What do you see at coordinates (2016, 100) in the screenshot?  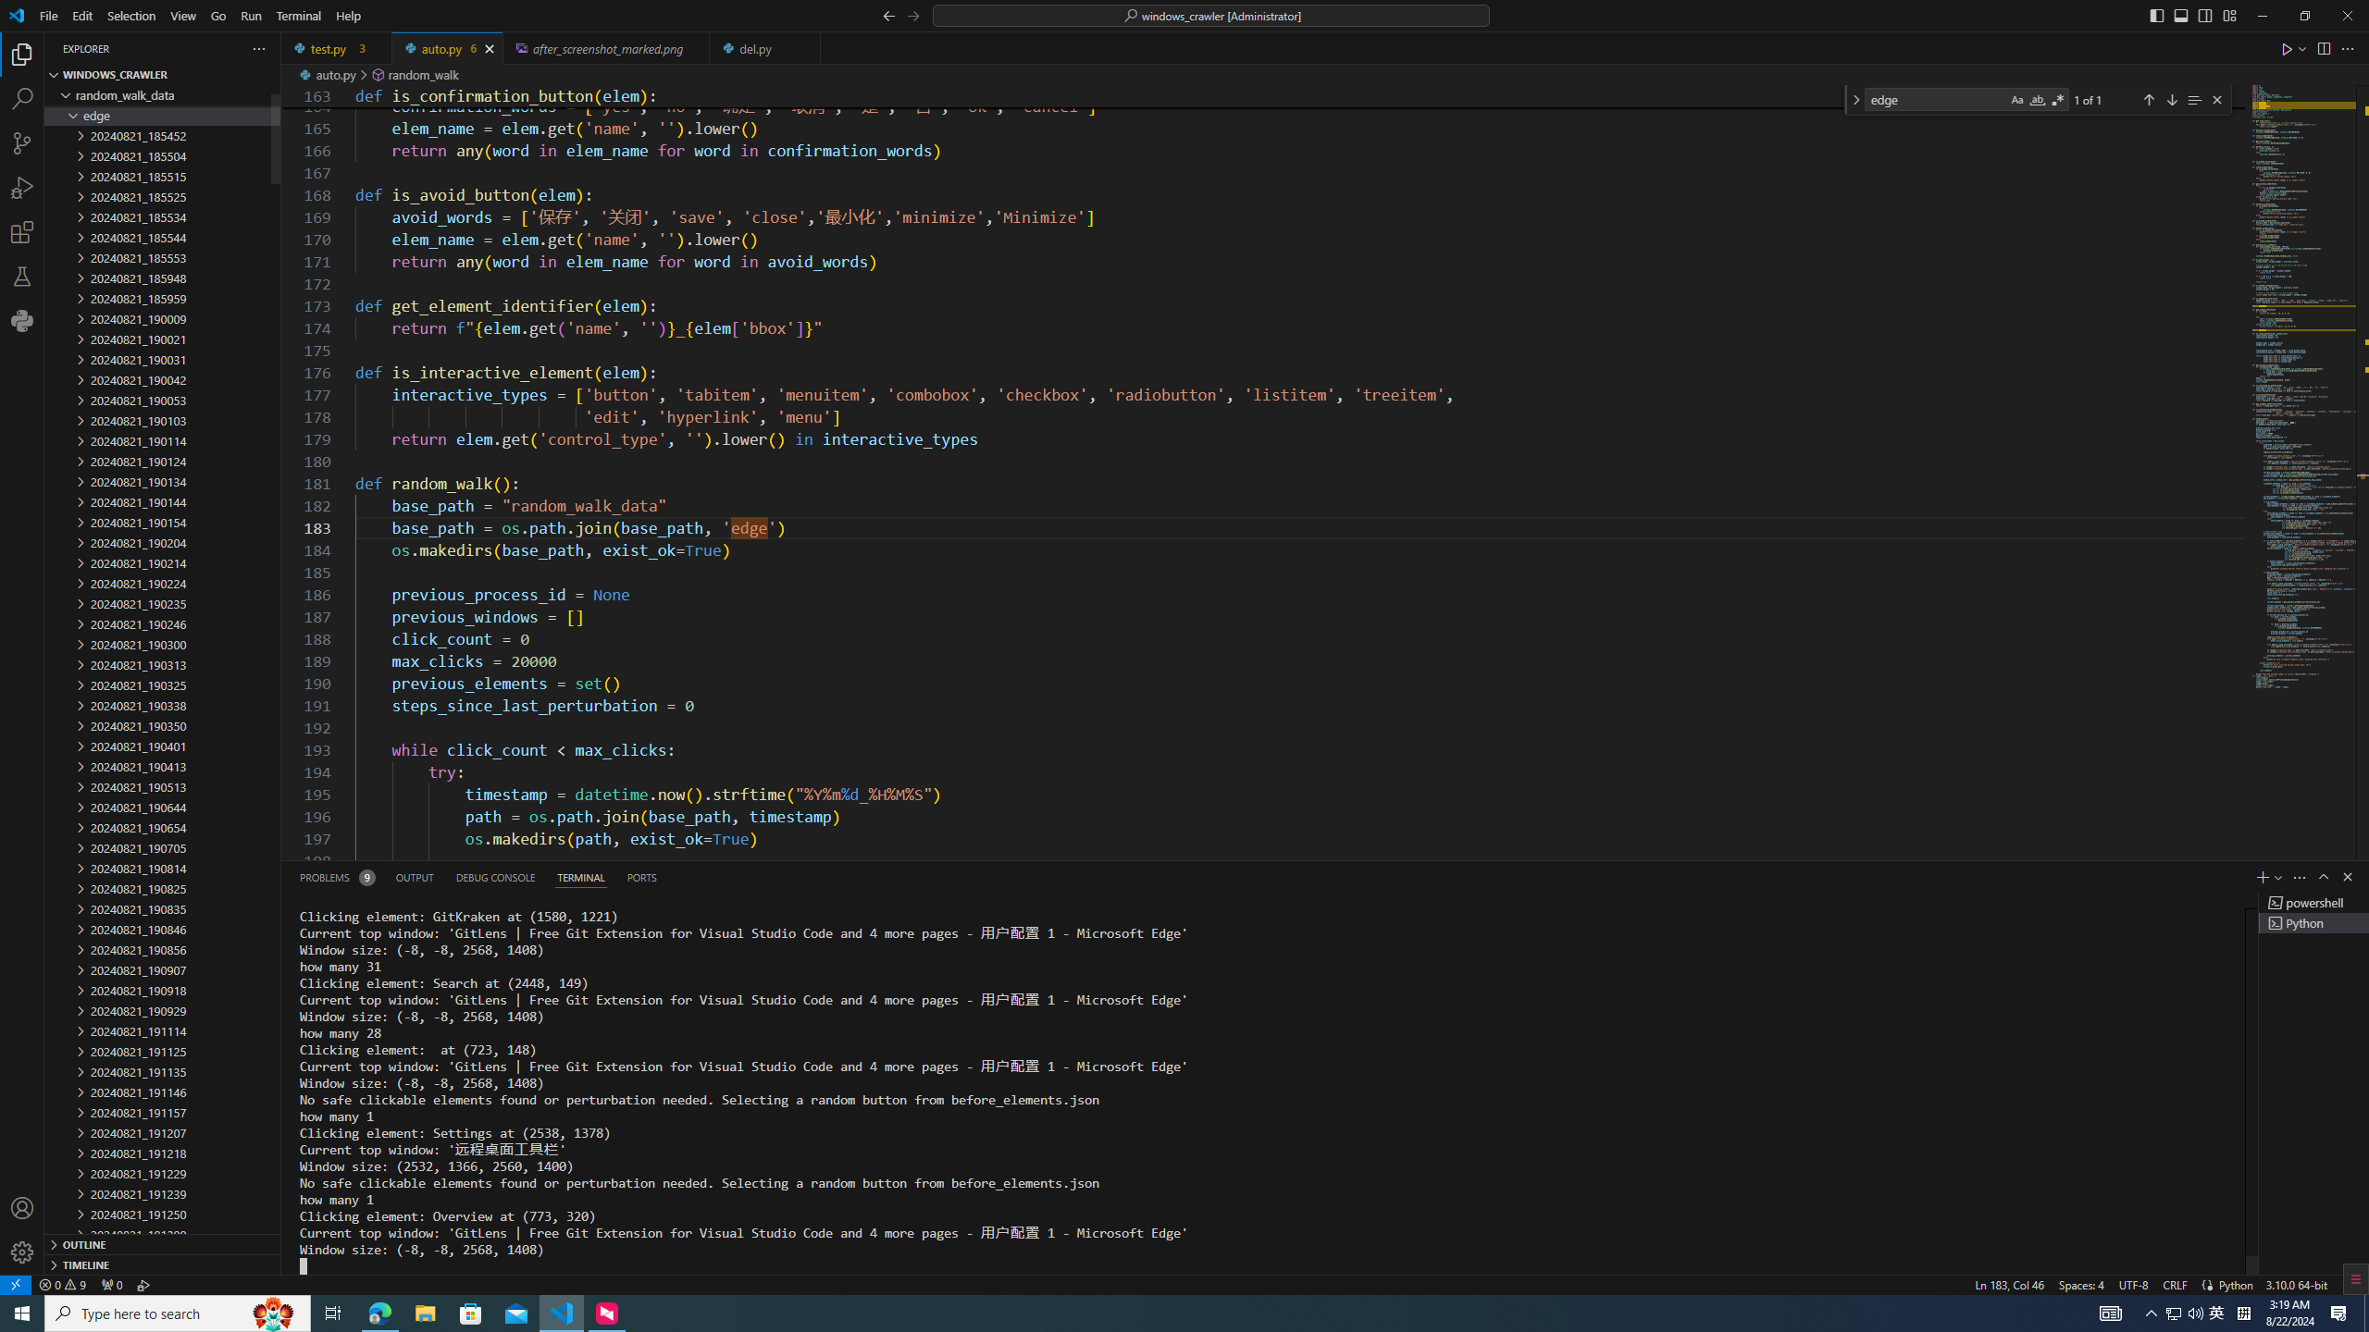 I see `Match Case (Alt+C)` at bounding box center [2016, 100].